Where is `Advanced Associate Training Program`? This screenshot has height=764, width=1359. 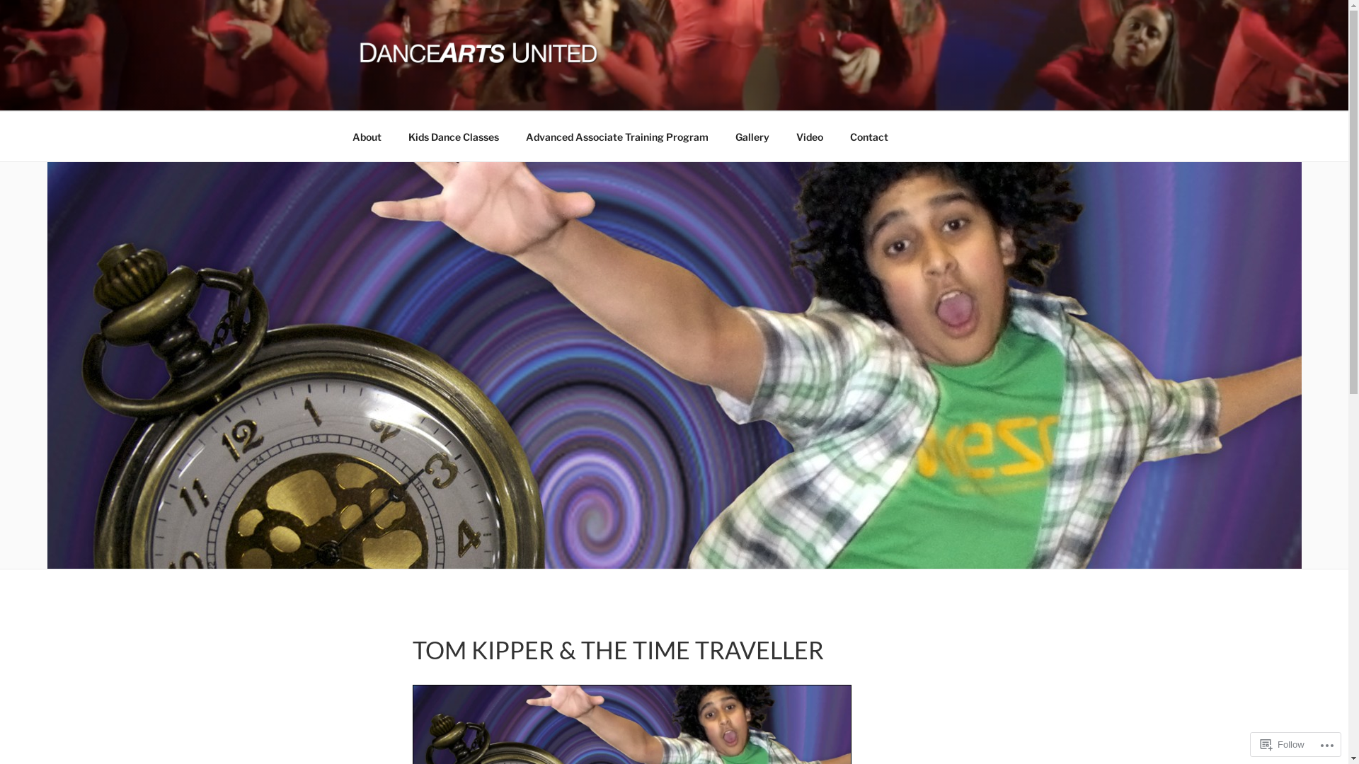 Advanced Associate Training Program is located at coordinates (617, 137).